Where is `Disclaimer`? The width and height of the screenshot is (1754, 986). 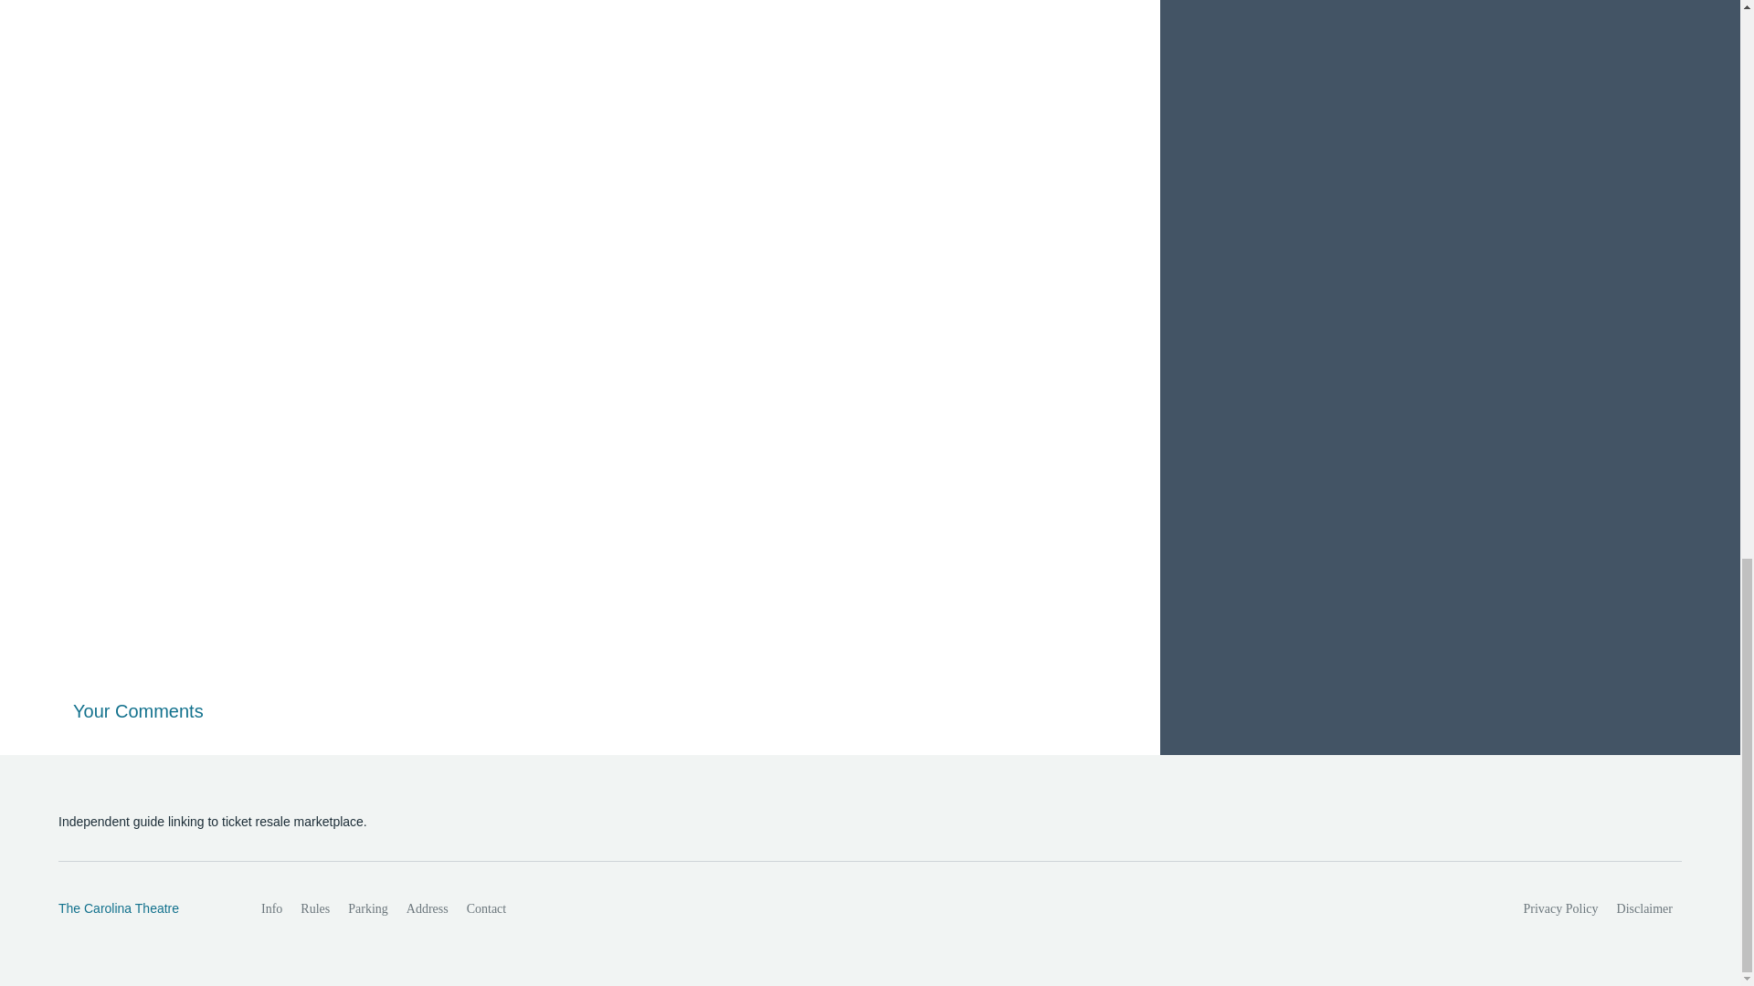 Disclaimer is located at coordinates (1644, 909).